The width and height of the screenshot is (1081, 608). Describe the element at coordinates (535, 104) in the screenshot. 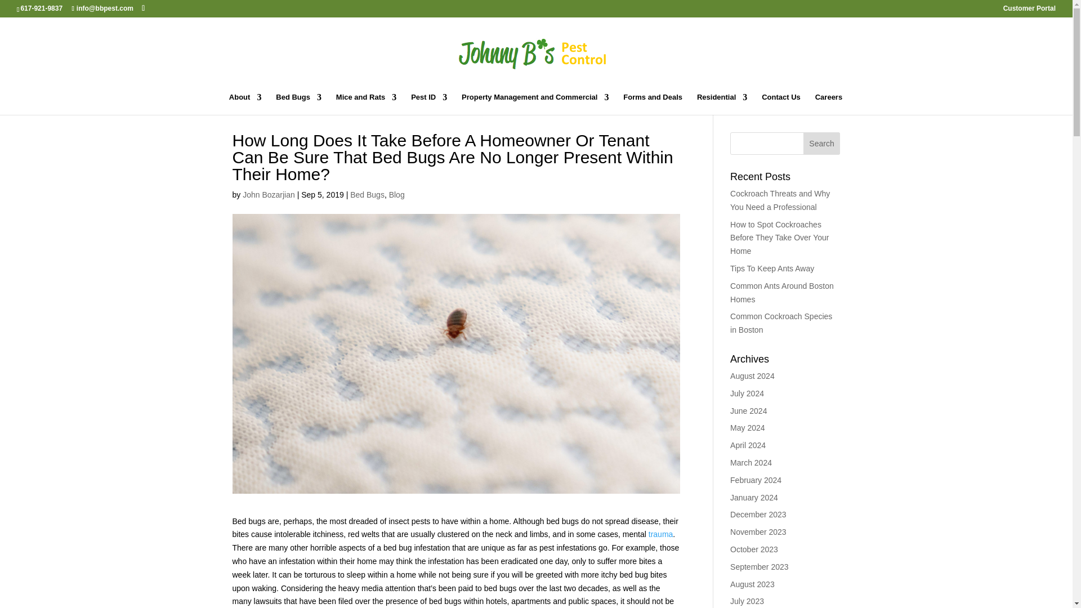

I see `Property Management and Commercial` at that location.